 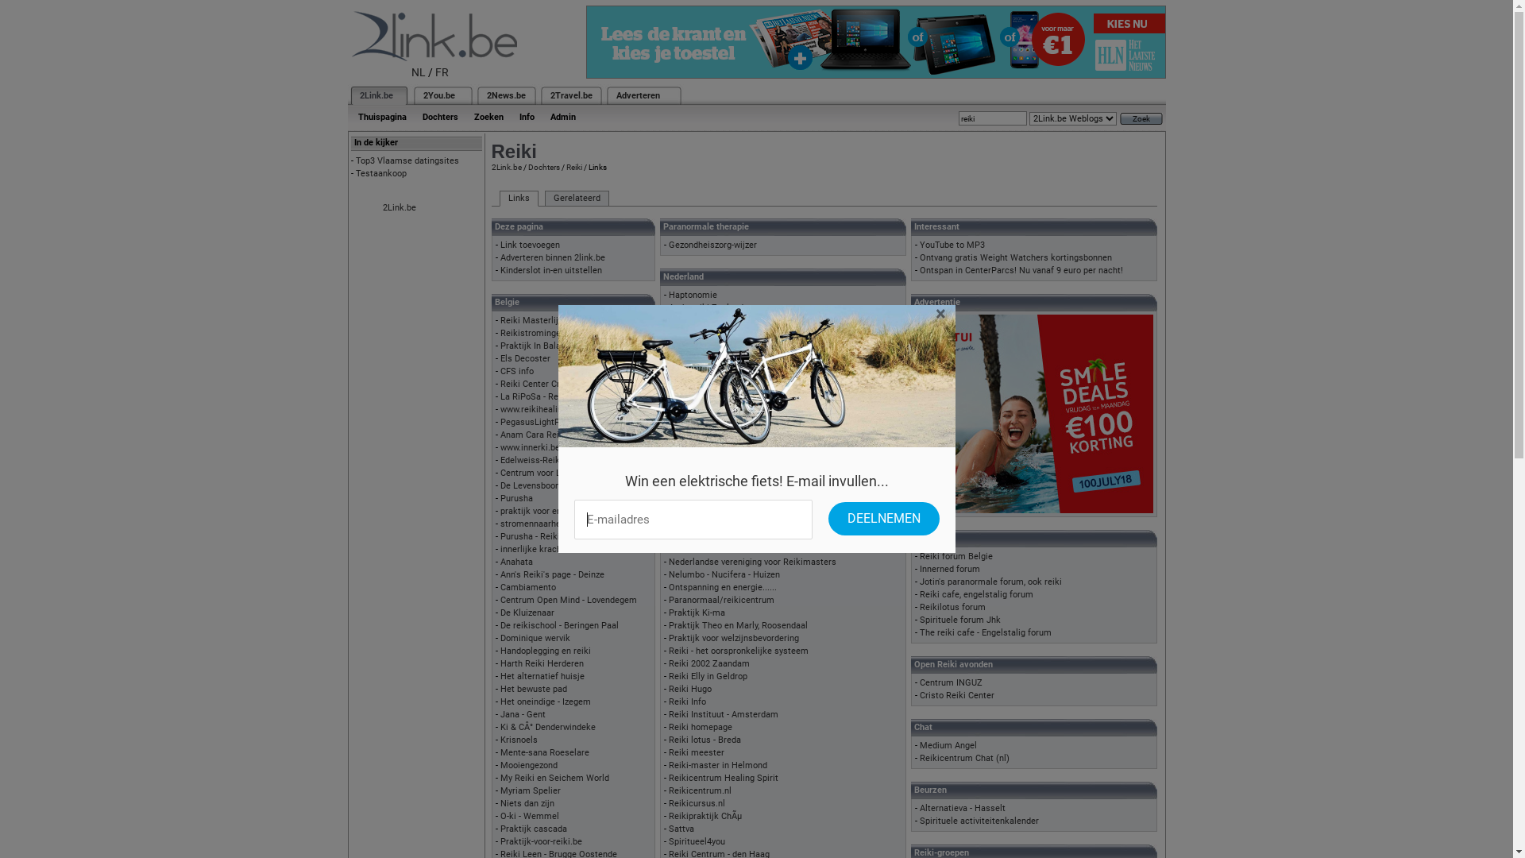 I want to click on Helios Reiki en groei centrum, so click(x=728, y=499).